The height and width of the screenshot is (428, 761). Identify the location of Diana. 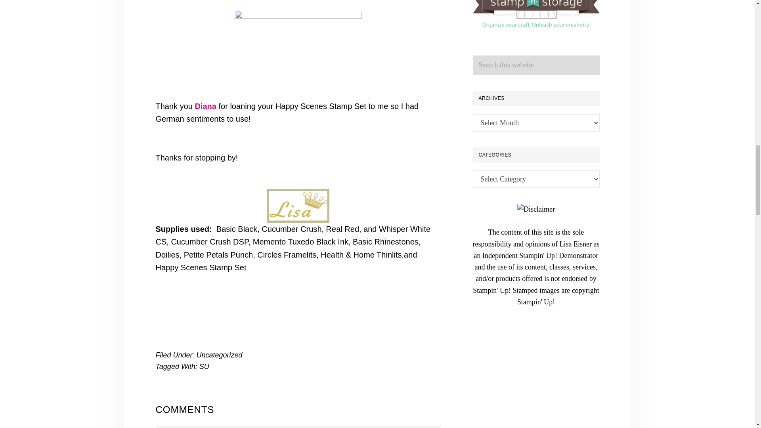
(205, 106).